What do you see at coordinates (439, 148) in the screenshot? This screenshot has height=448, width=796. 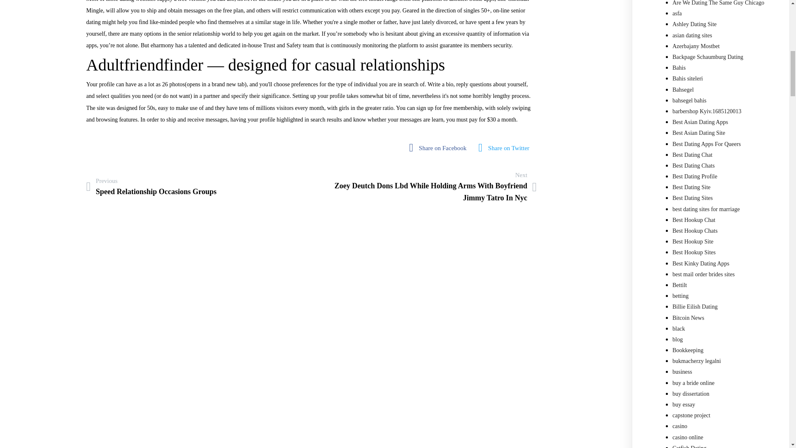 I see `fab fa-facebook-square` at bounding box center [439, 148].